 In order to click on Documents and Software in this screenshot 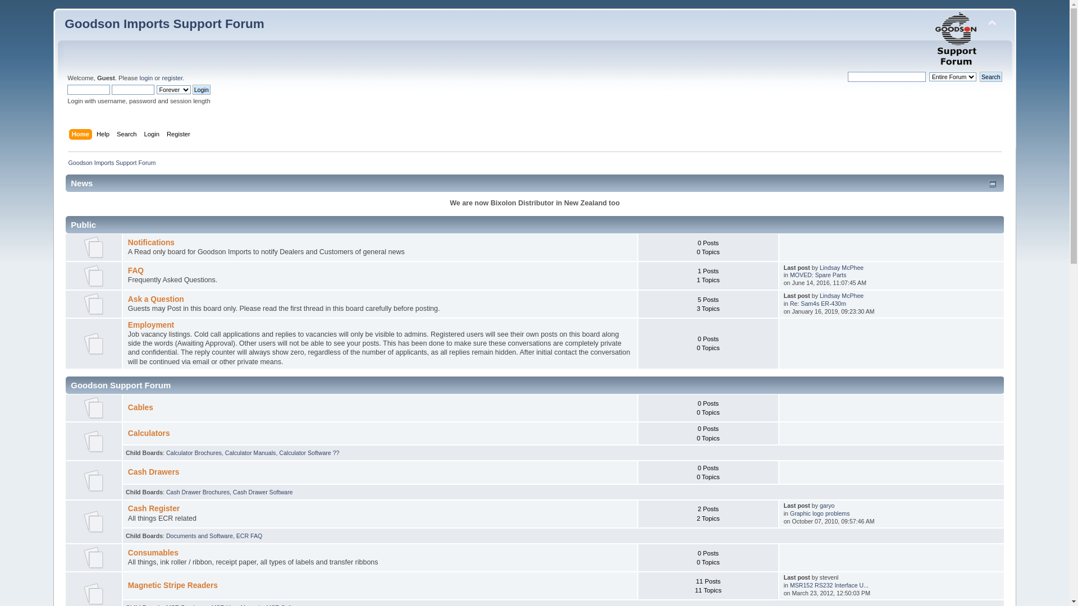, I will do `click(200, 536)`.